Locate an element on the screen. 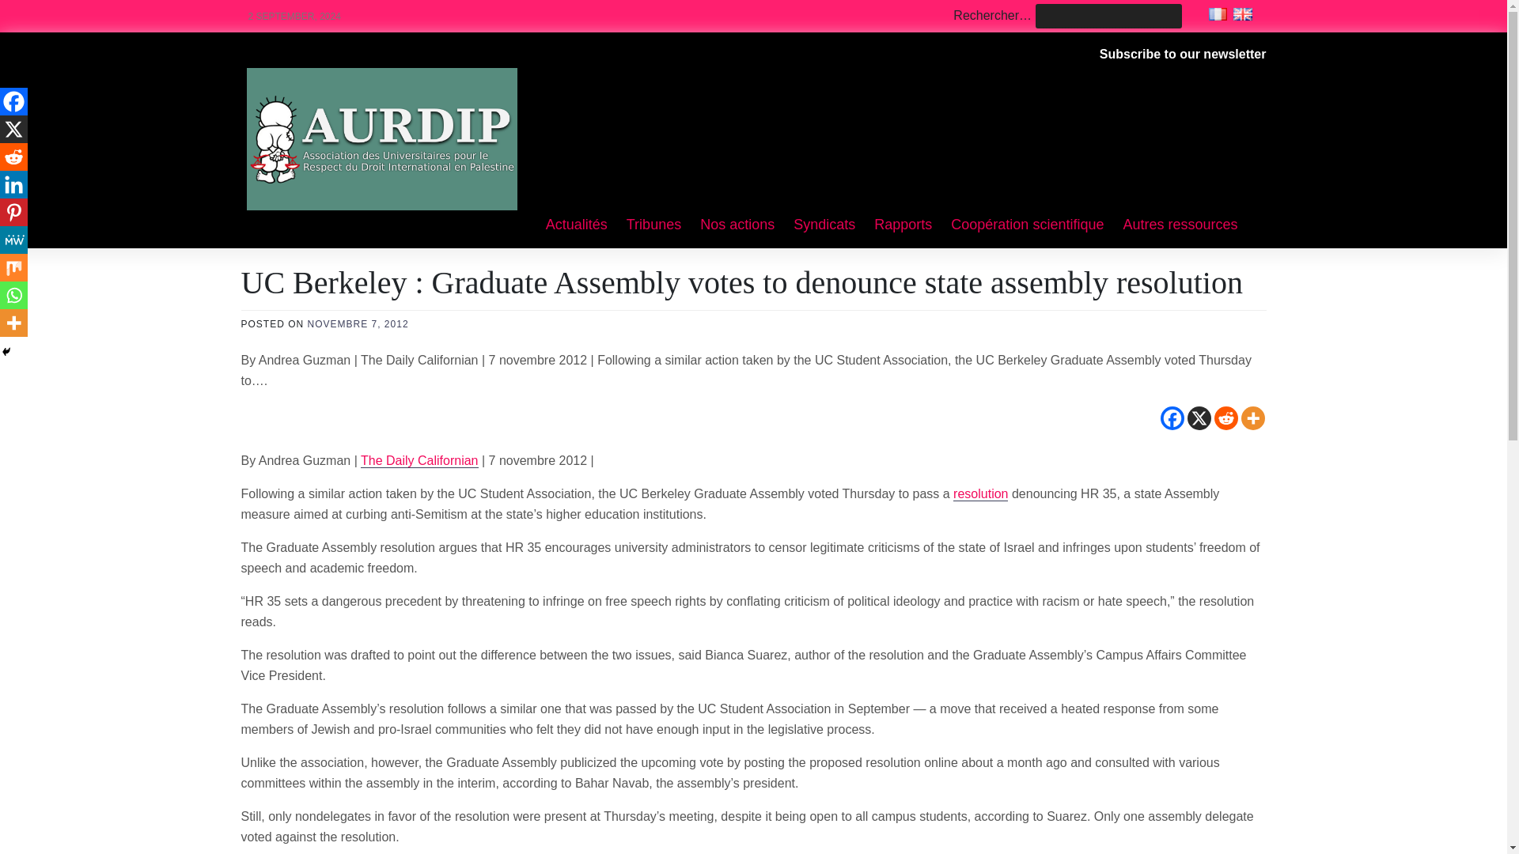 The height and width of the screenshot is (854, 1519). resolution is located at coordinates (981, 493).